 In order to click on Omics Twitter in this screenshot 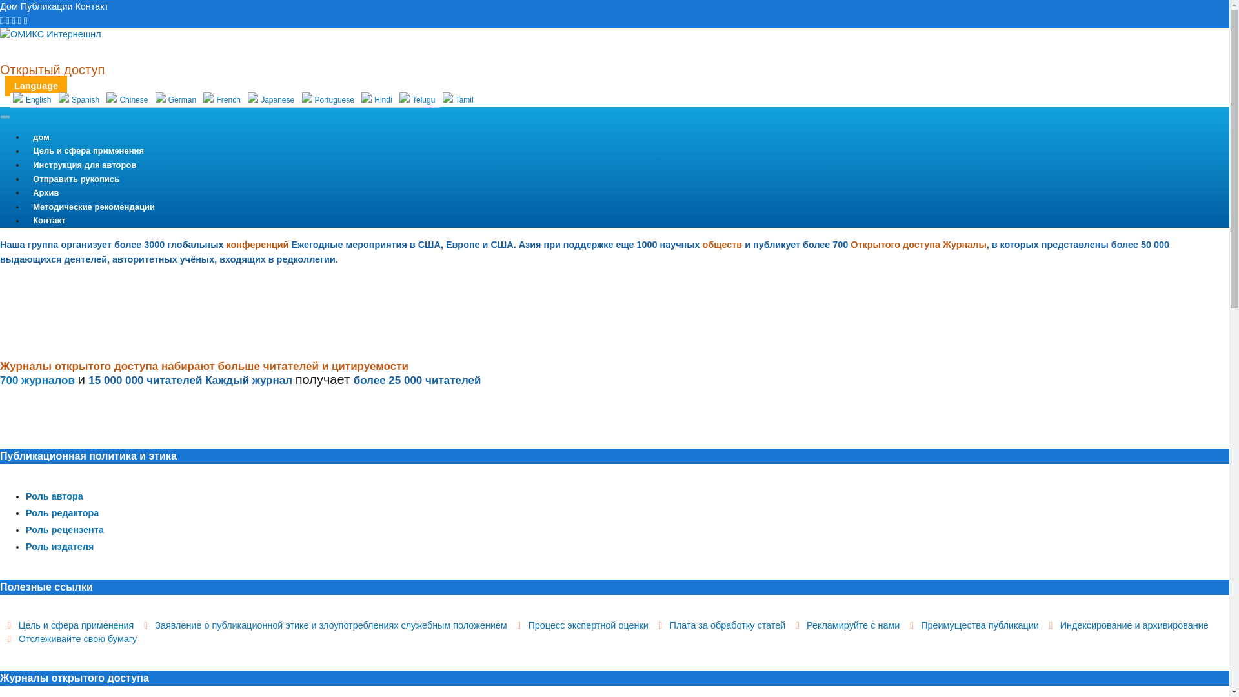, I will do `click(14, 20)`.